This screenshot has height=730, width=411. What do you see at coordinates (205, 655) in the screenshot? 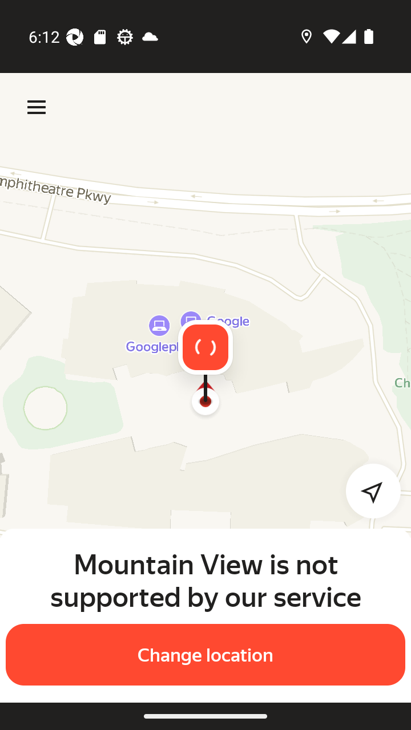
I see `Change location` at bounding box center [205, 655].